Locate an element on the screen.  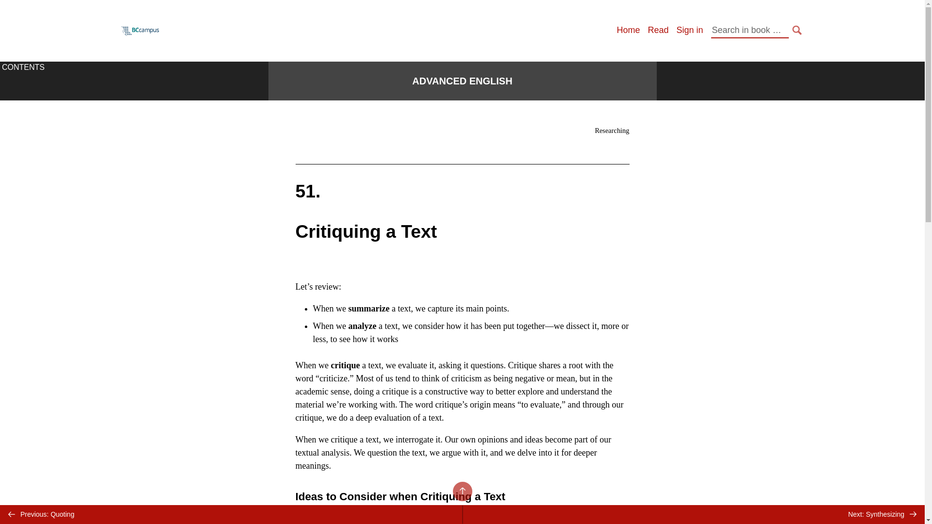
Sign in is located at coordinates (689, 30).